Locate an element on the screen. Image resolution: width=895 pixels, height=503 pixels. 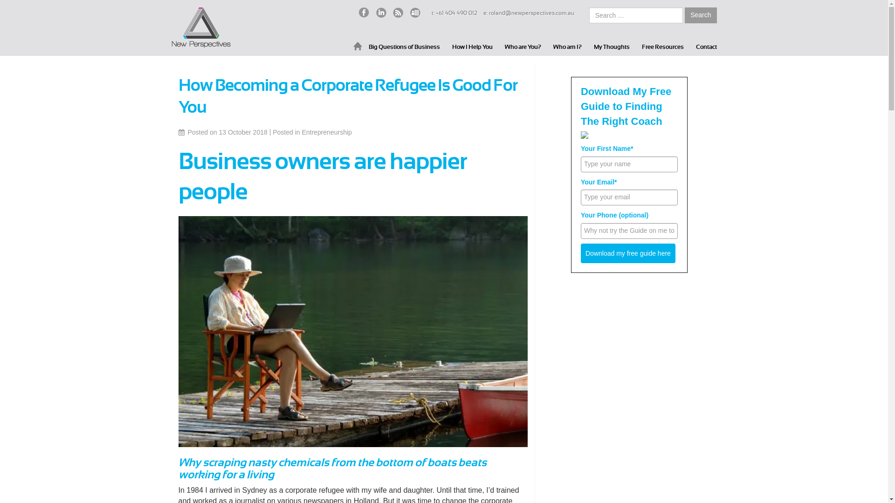
13 October 2018 is located at coordinates (243, 132).